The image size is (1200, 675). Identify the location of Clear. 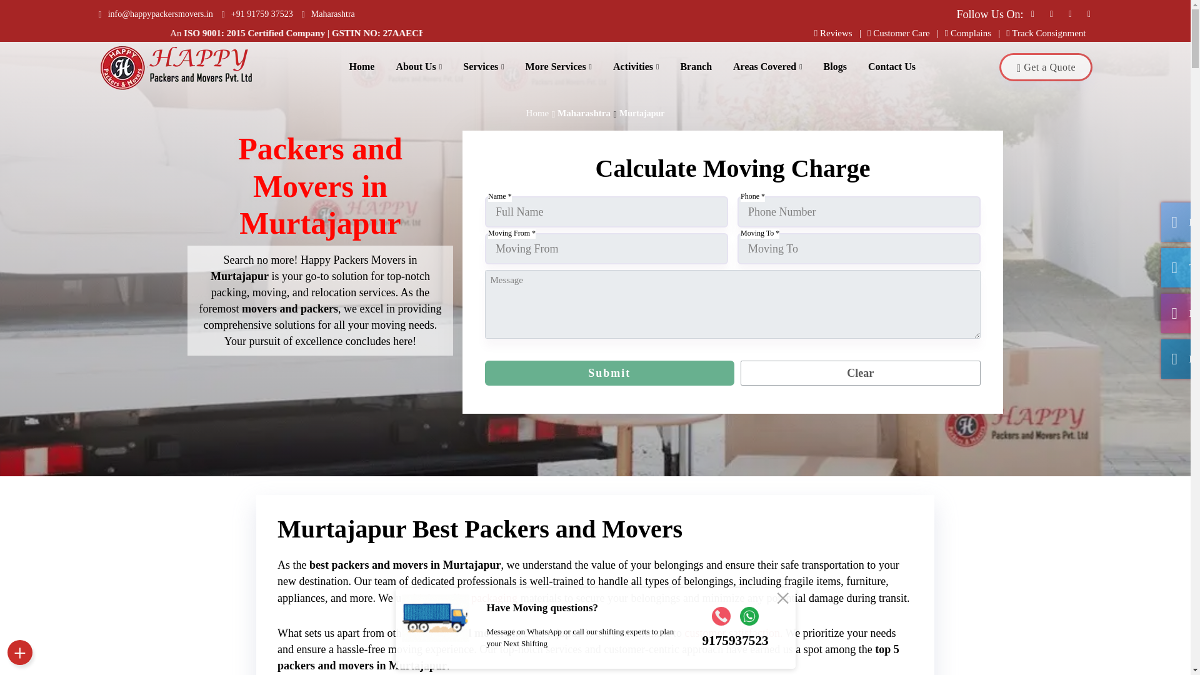
(860, 372).